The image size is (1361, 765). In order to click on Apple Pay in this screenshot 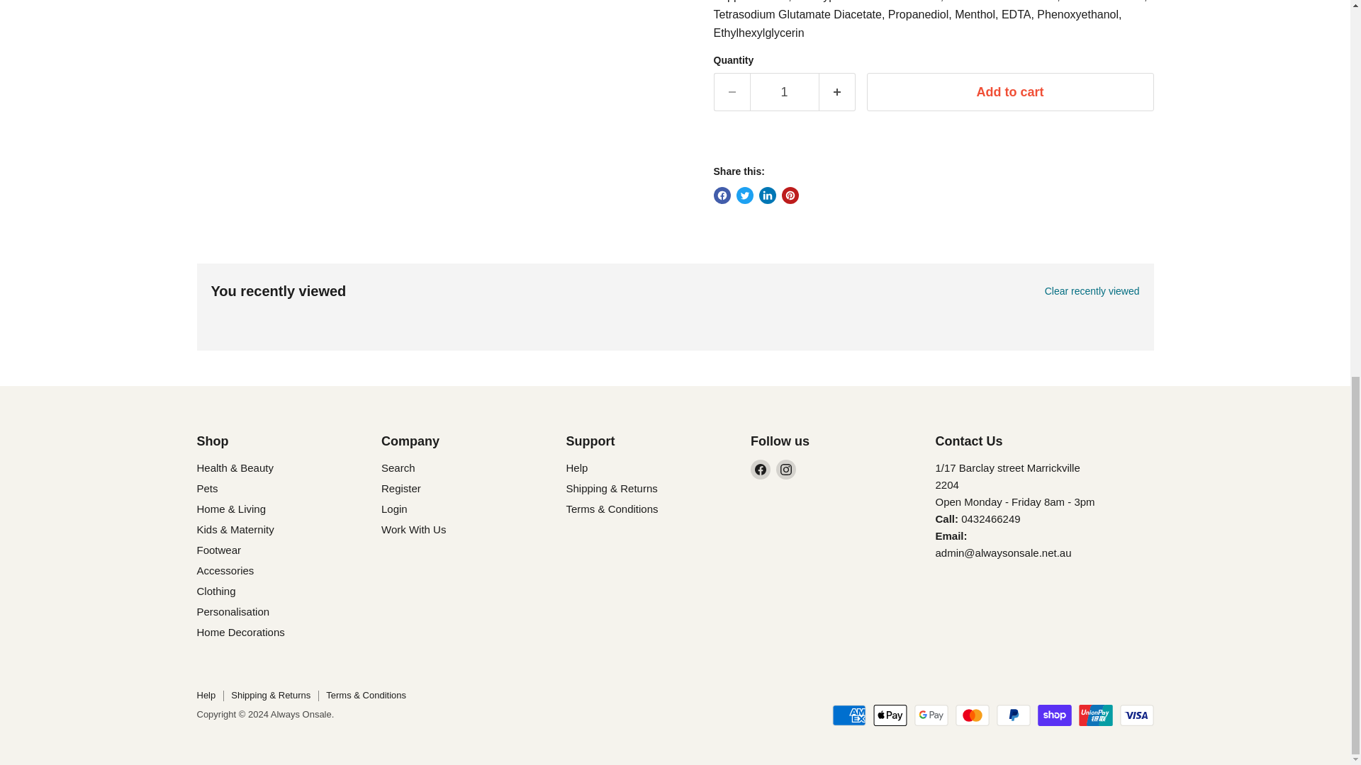, I will do `click(890, 715)`.